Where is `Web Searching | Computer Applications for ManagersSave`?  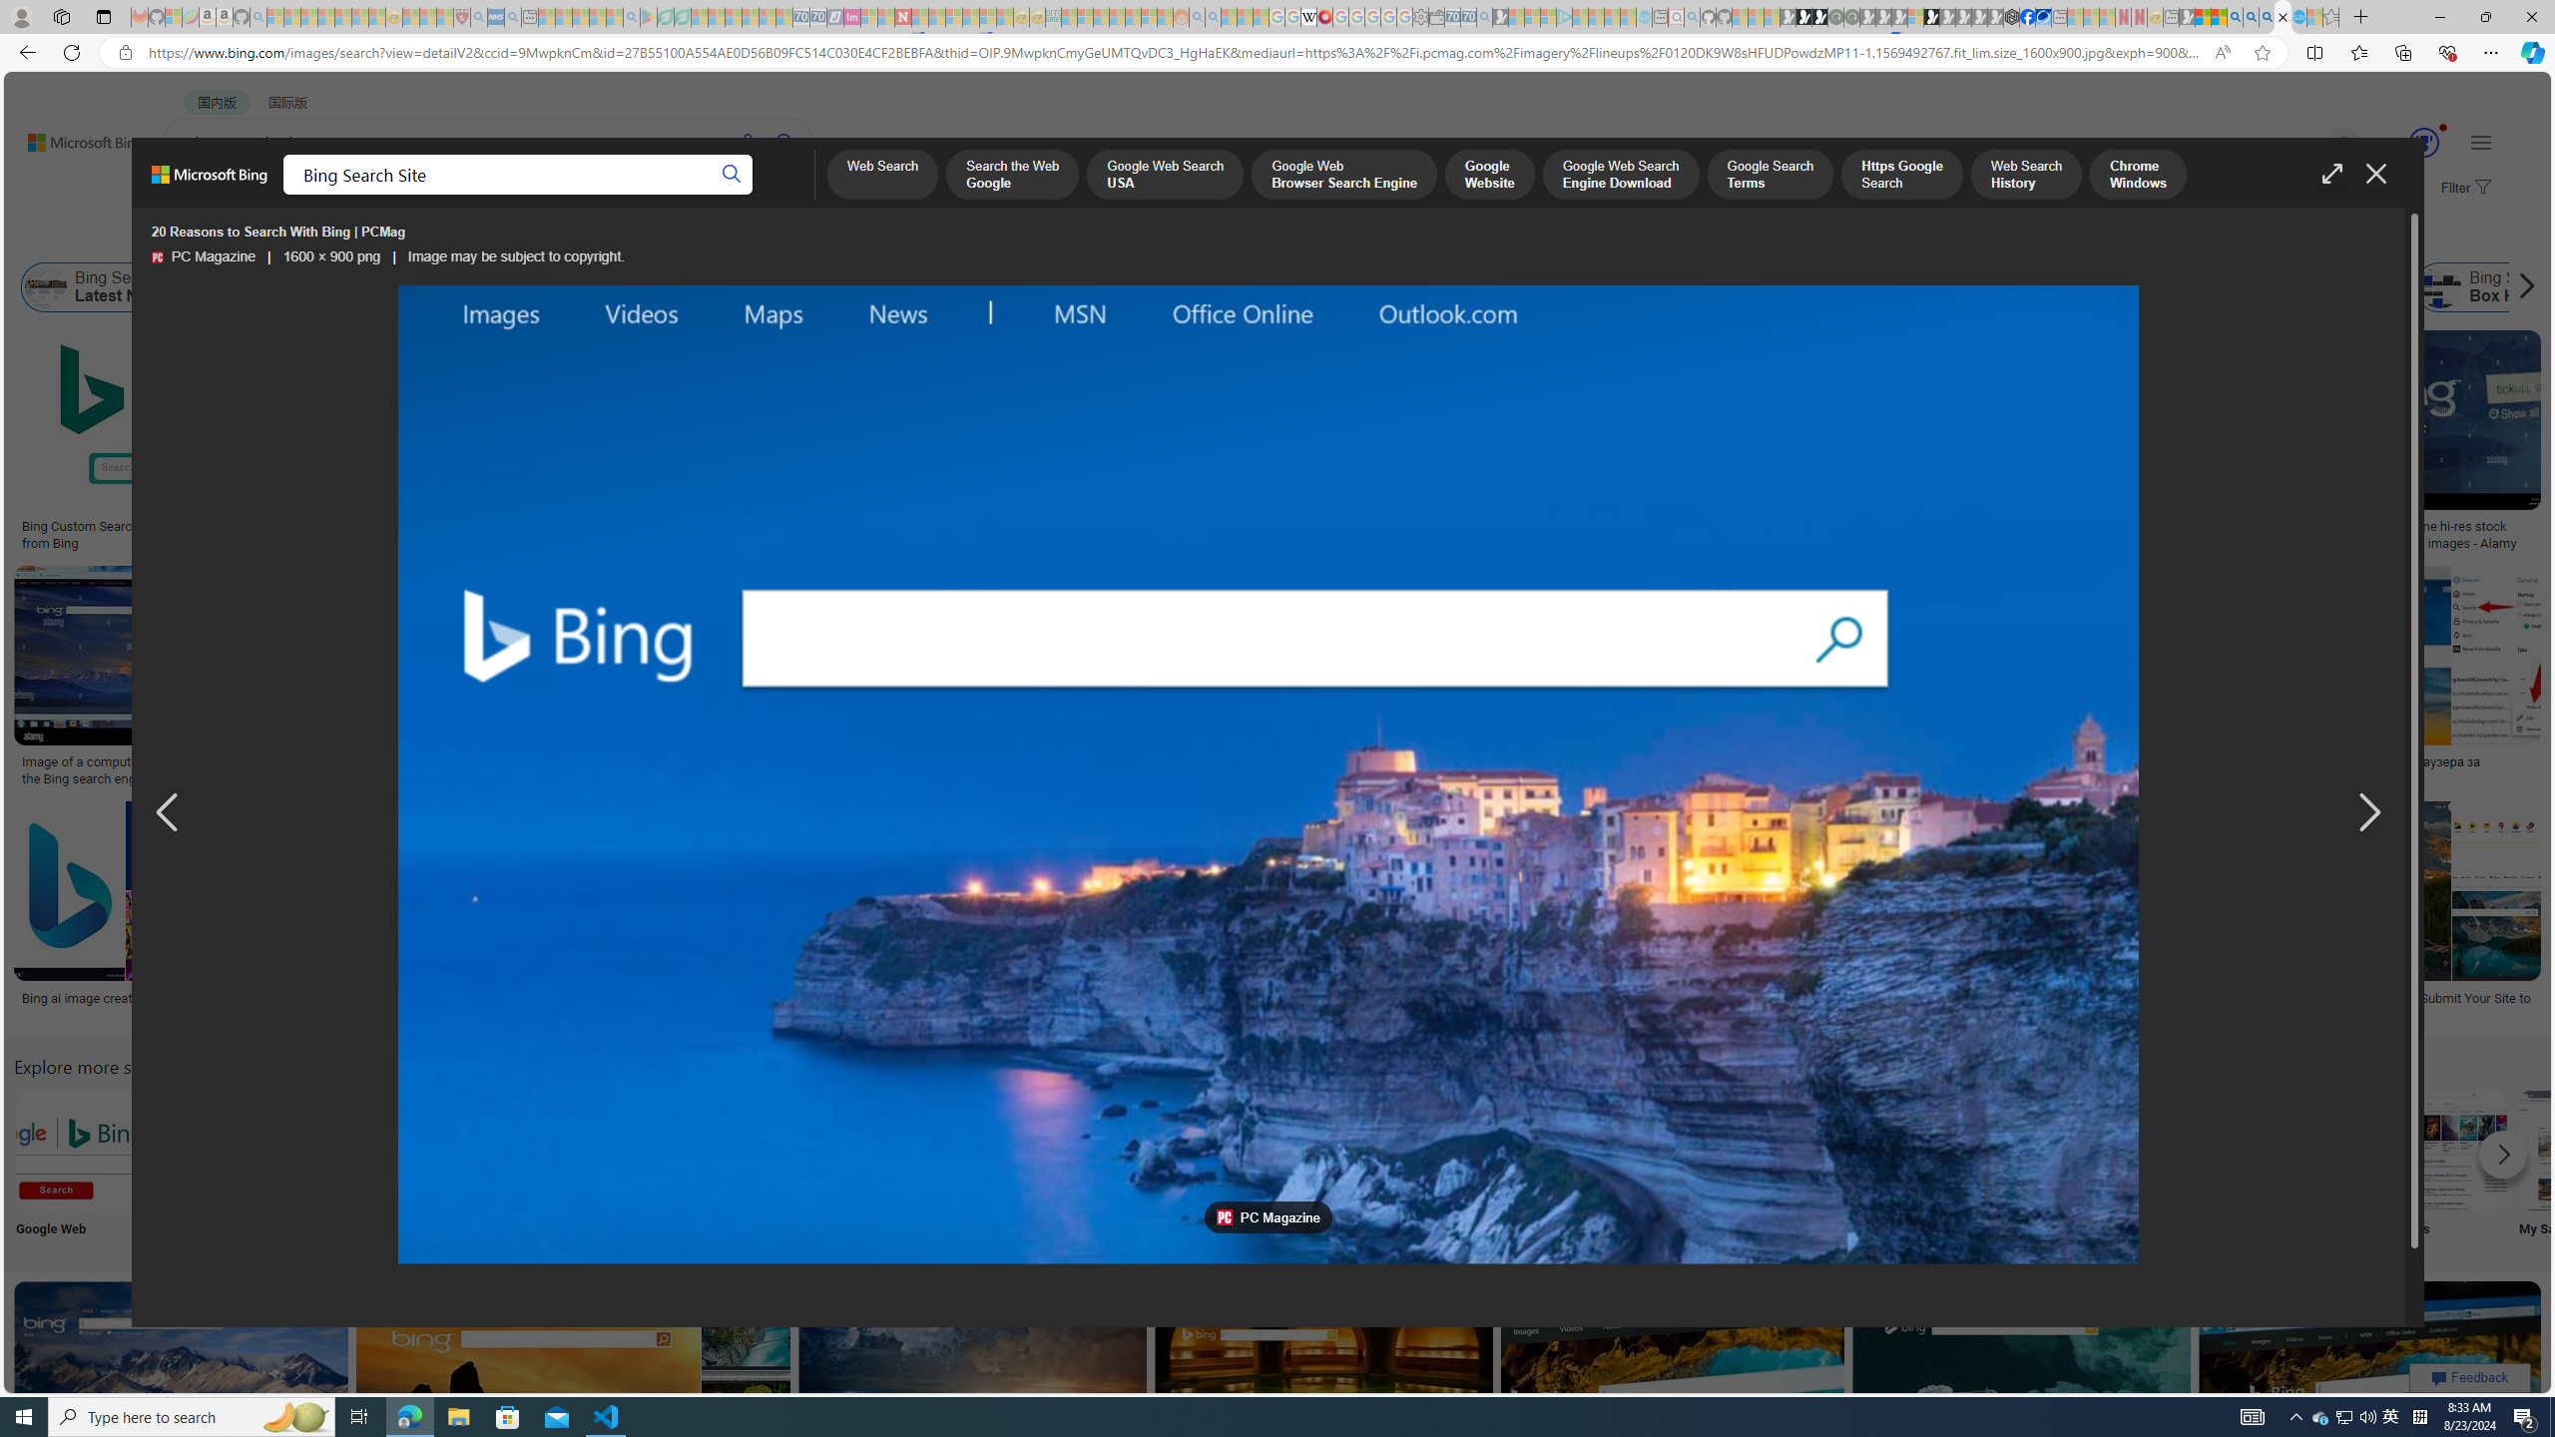
Web Searching | Computer Applications for ManagersSave is located at coordinates (1498, 915).